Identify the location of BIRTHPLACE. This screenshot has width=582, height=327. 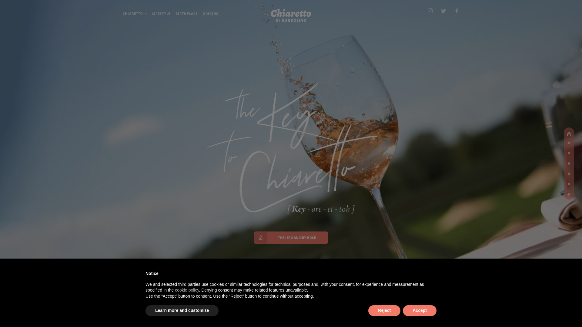
(187, 13).